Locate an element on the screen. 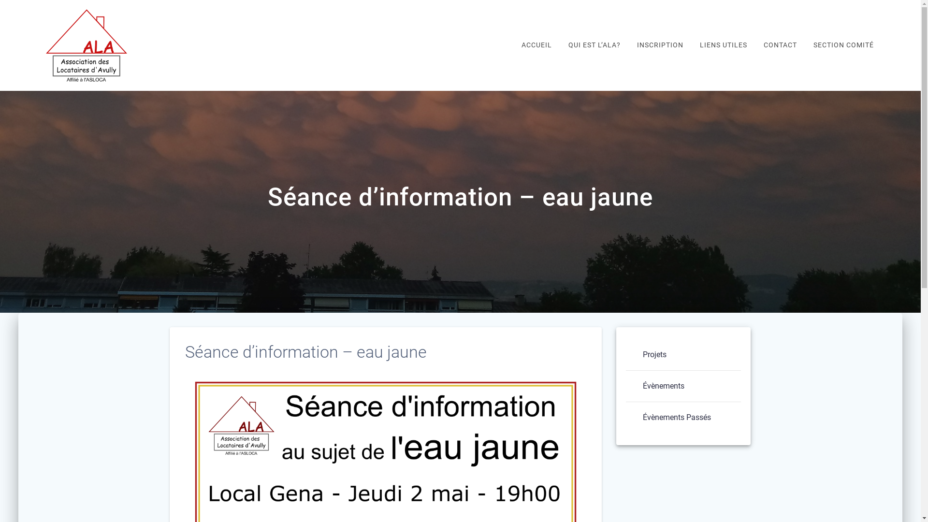  LIENS UTILES is located at coordinates (724, 45).